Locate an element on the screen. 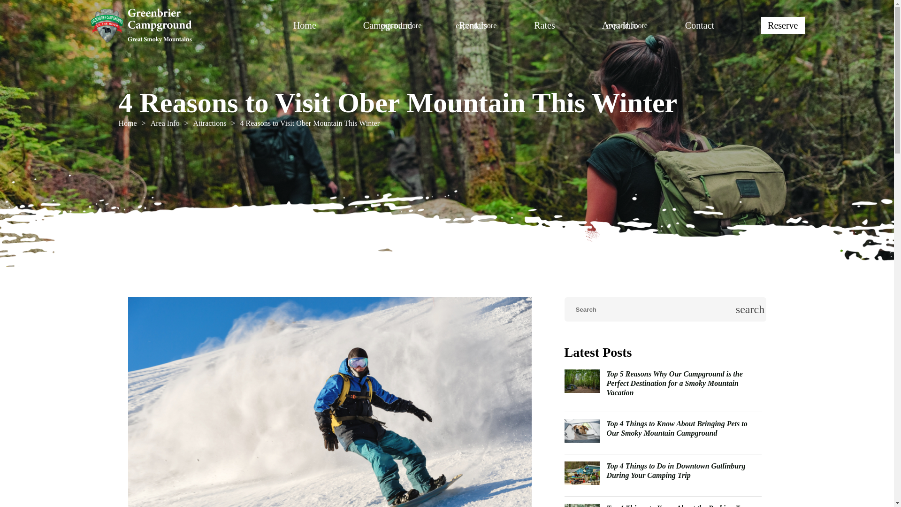  Rates is located at coordinates (544, 25).